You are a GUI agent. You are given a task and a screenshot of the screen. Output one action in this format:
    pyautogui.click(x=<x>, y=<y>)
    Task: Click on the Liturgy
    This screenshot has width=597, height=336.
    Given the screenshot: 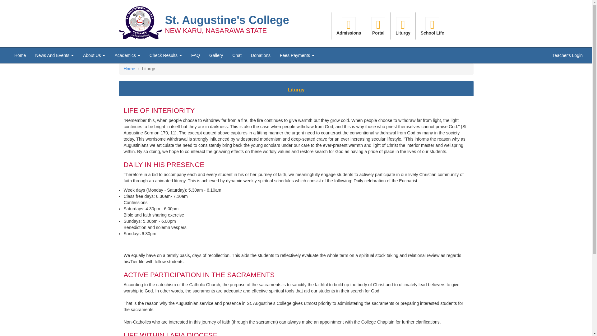 What is the action you would take?
    pyautogui.click(x=402, y=26)
    